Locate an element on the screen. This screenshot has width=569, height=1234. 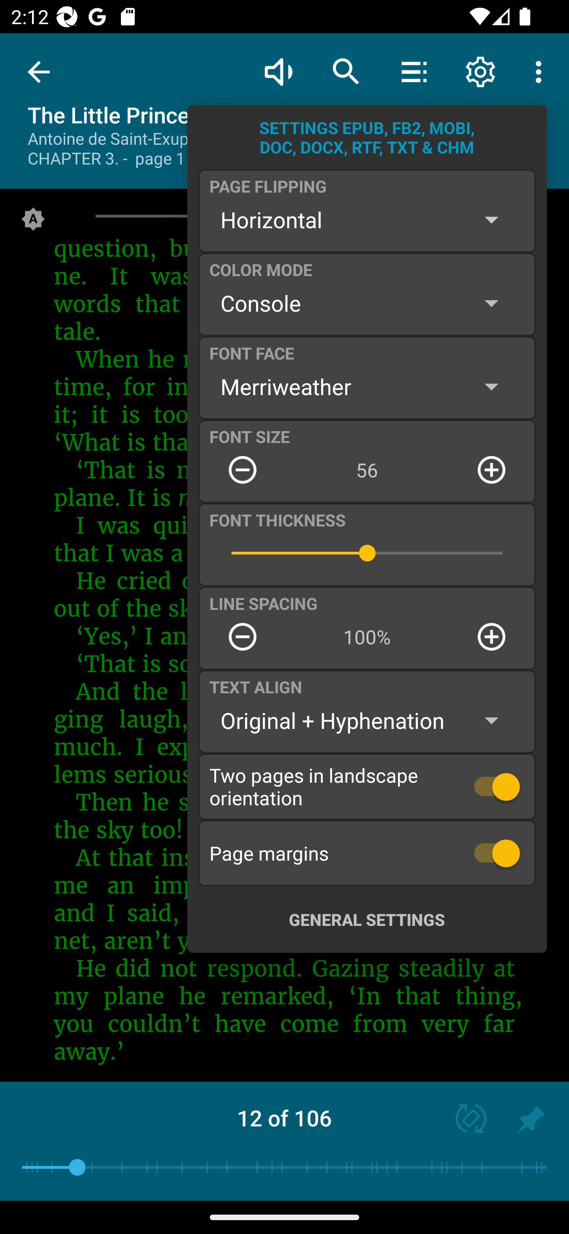
Two pages in landscape orientation is located at coordinates (367, 786).